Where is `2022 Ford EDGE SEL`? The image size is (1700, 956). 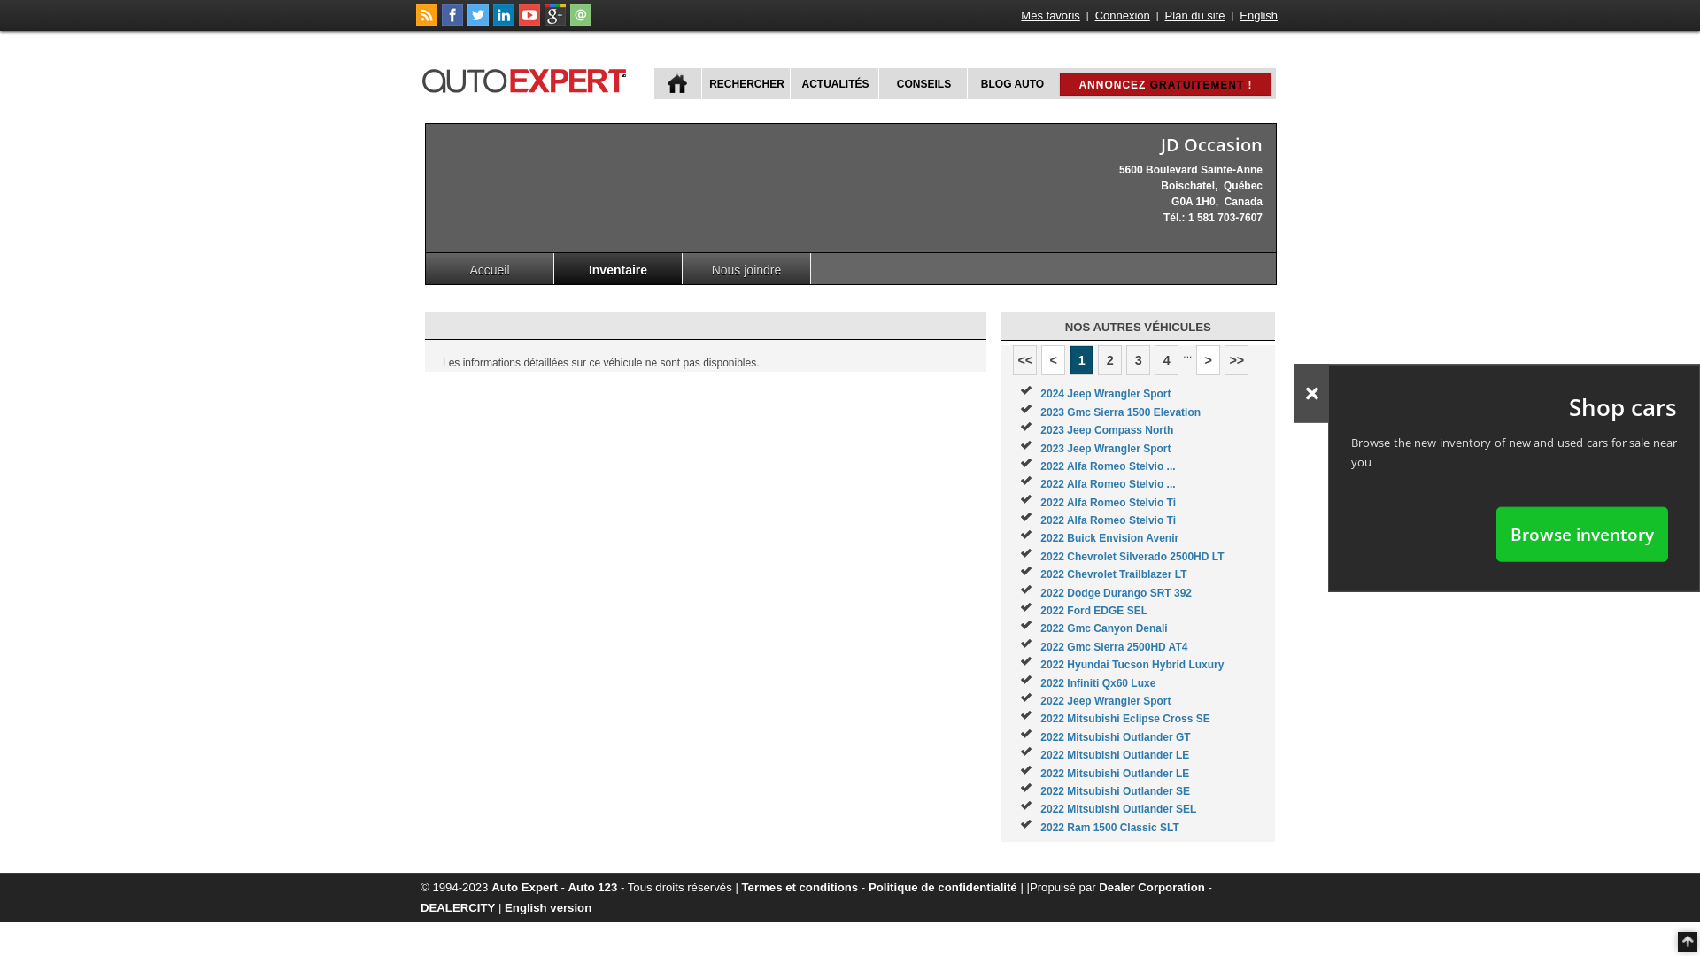 2022 Ford EDGE SEL is located at coordinates (1094, 611).